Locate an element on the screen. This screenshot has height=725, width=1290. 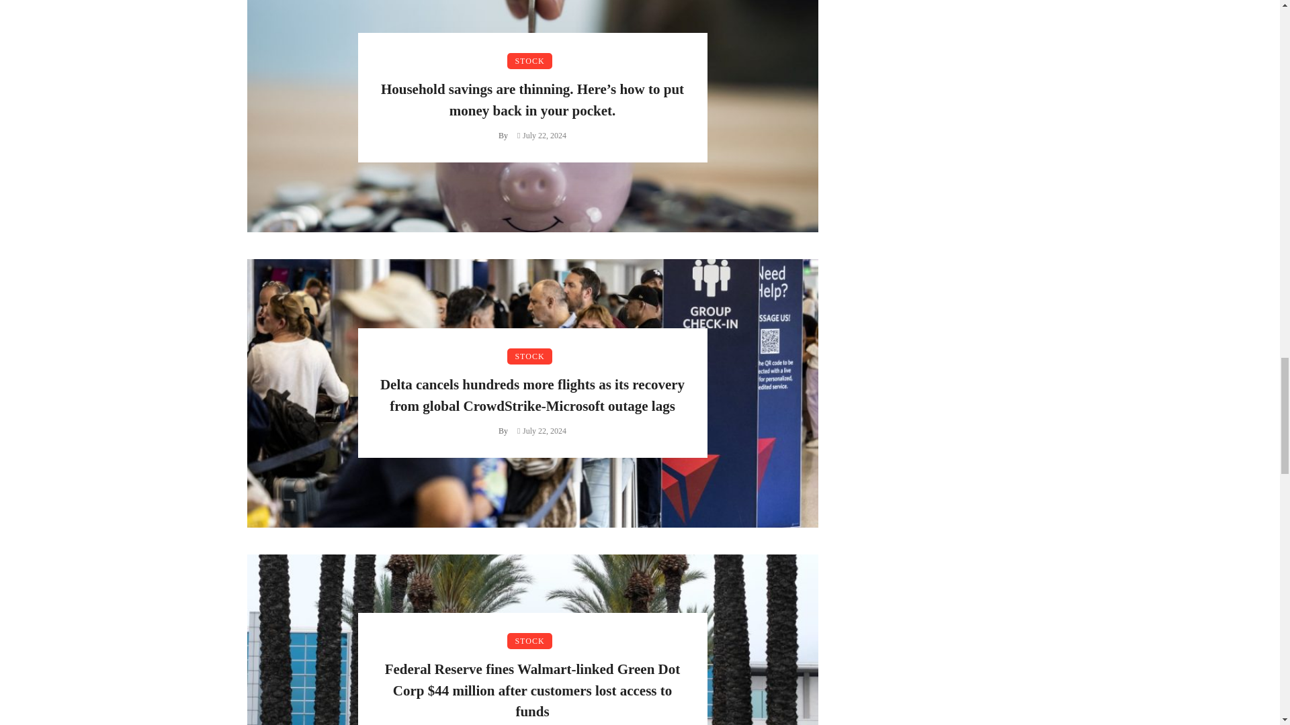
STOCK is located at coordinates (529, 60).